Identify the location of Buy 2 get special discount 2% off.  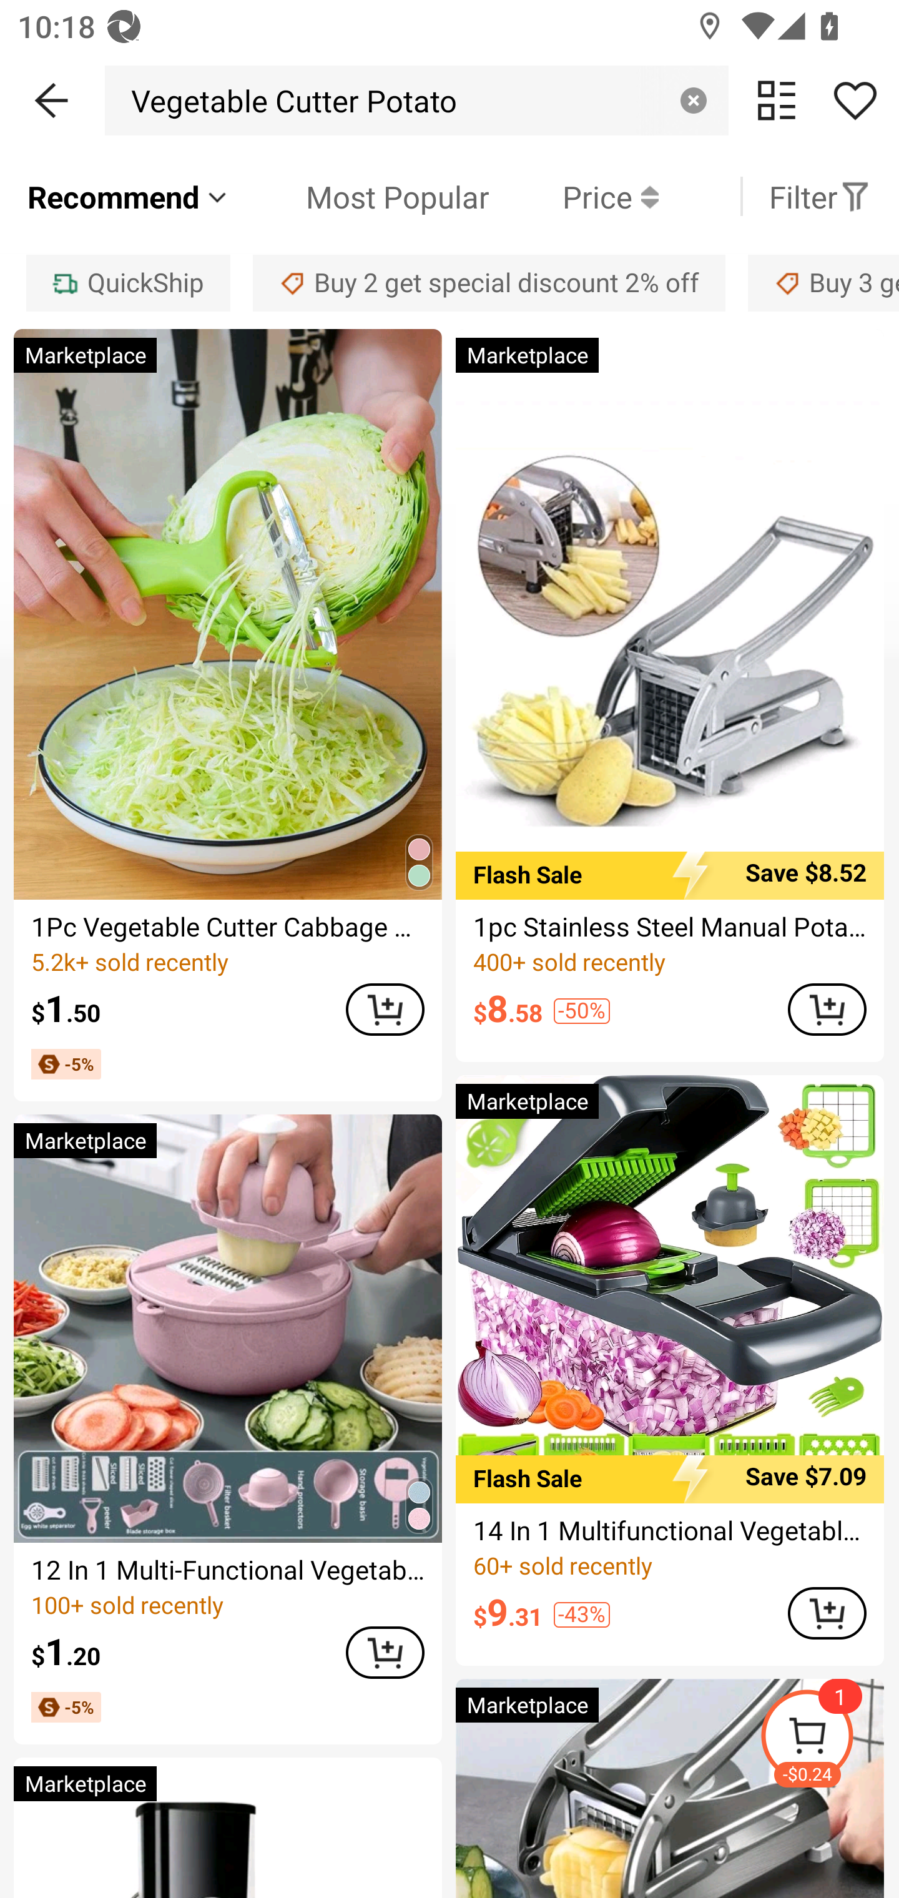
(489, 282).